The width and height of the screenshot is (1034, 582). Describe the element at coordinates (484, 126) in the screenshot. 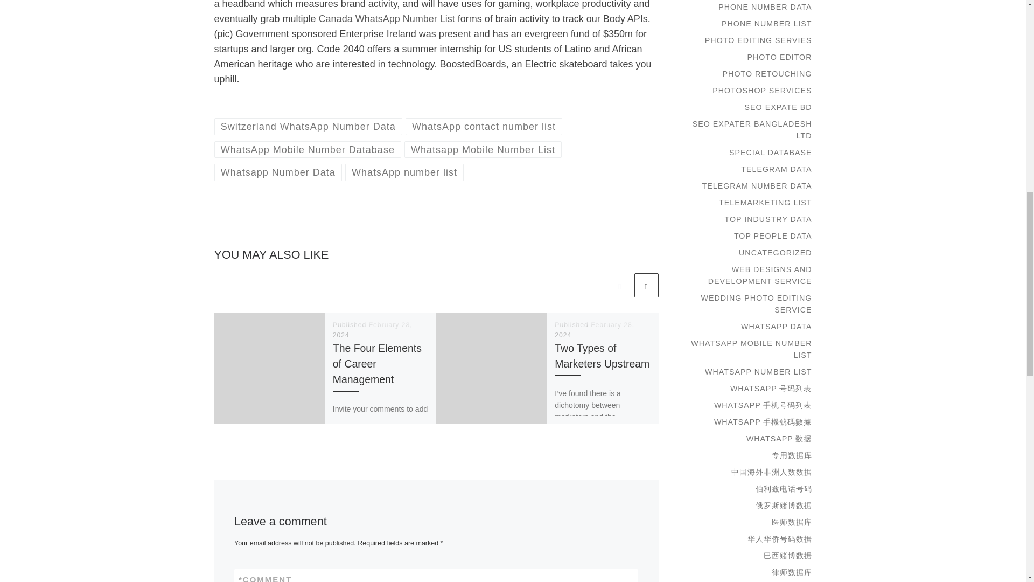

I see `View all posts in WhatsApp contact number list` at that location.